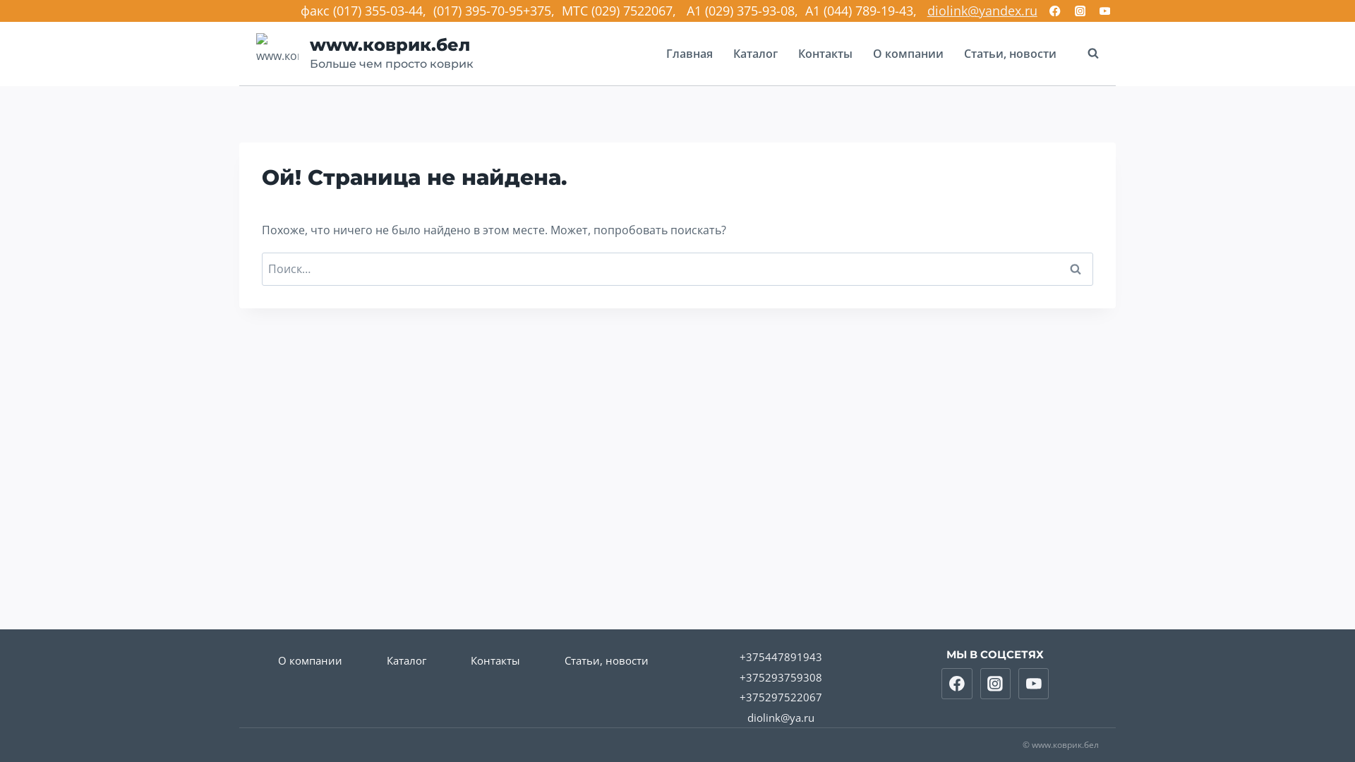  I want to click on +375293759308, so click(781, 677).